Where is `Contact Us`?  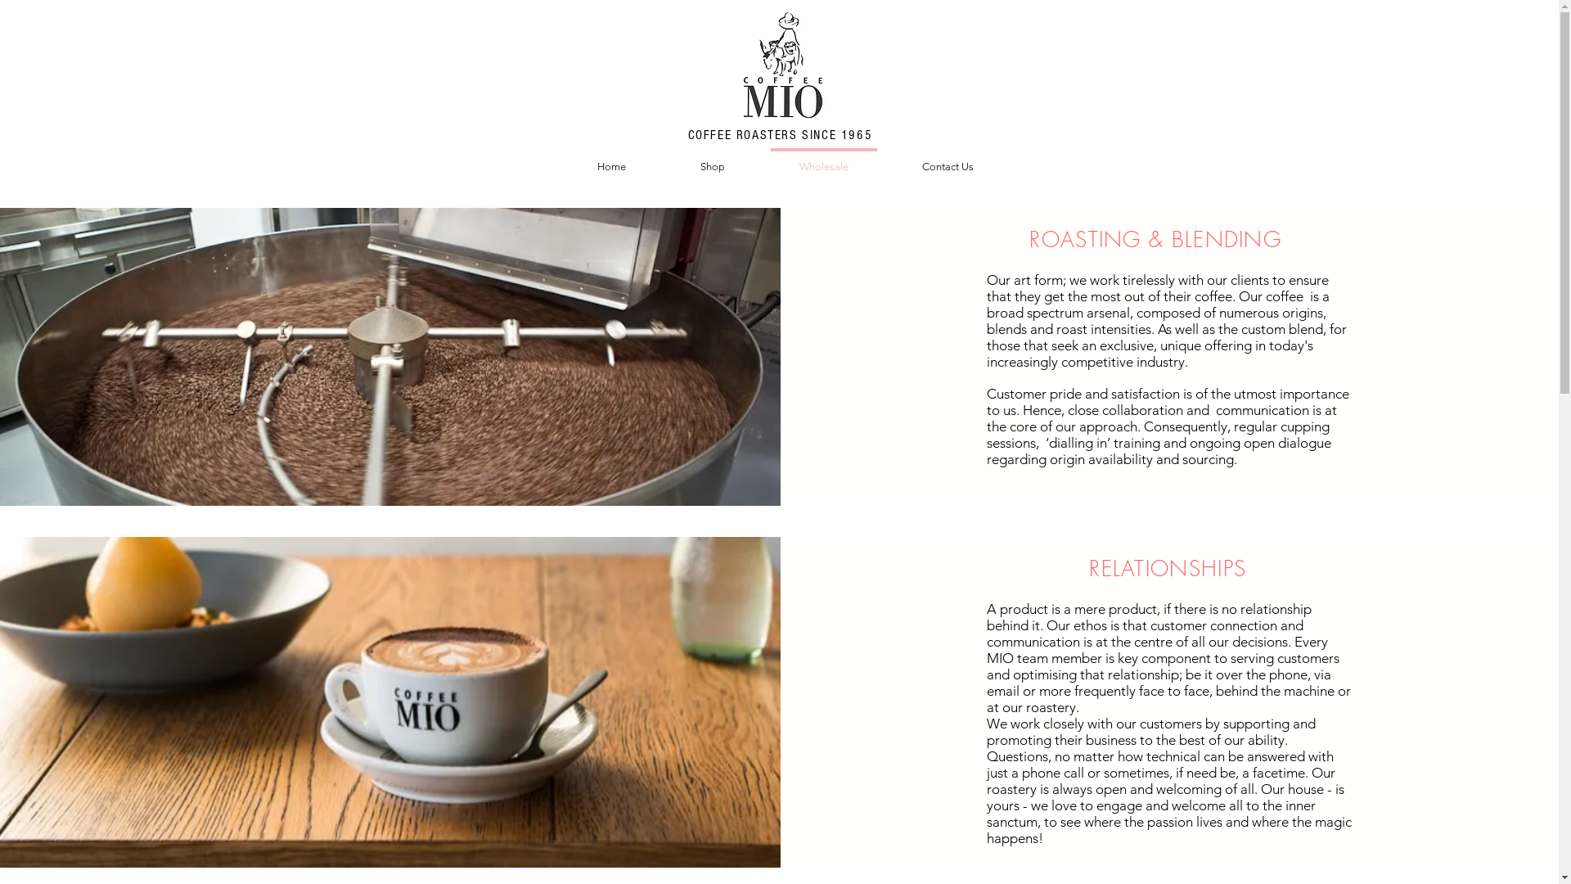 Contact Us is located at coordinates (948, 159).